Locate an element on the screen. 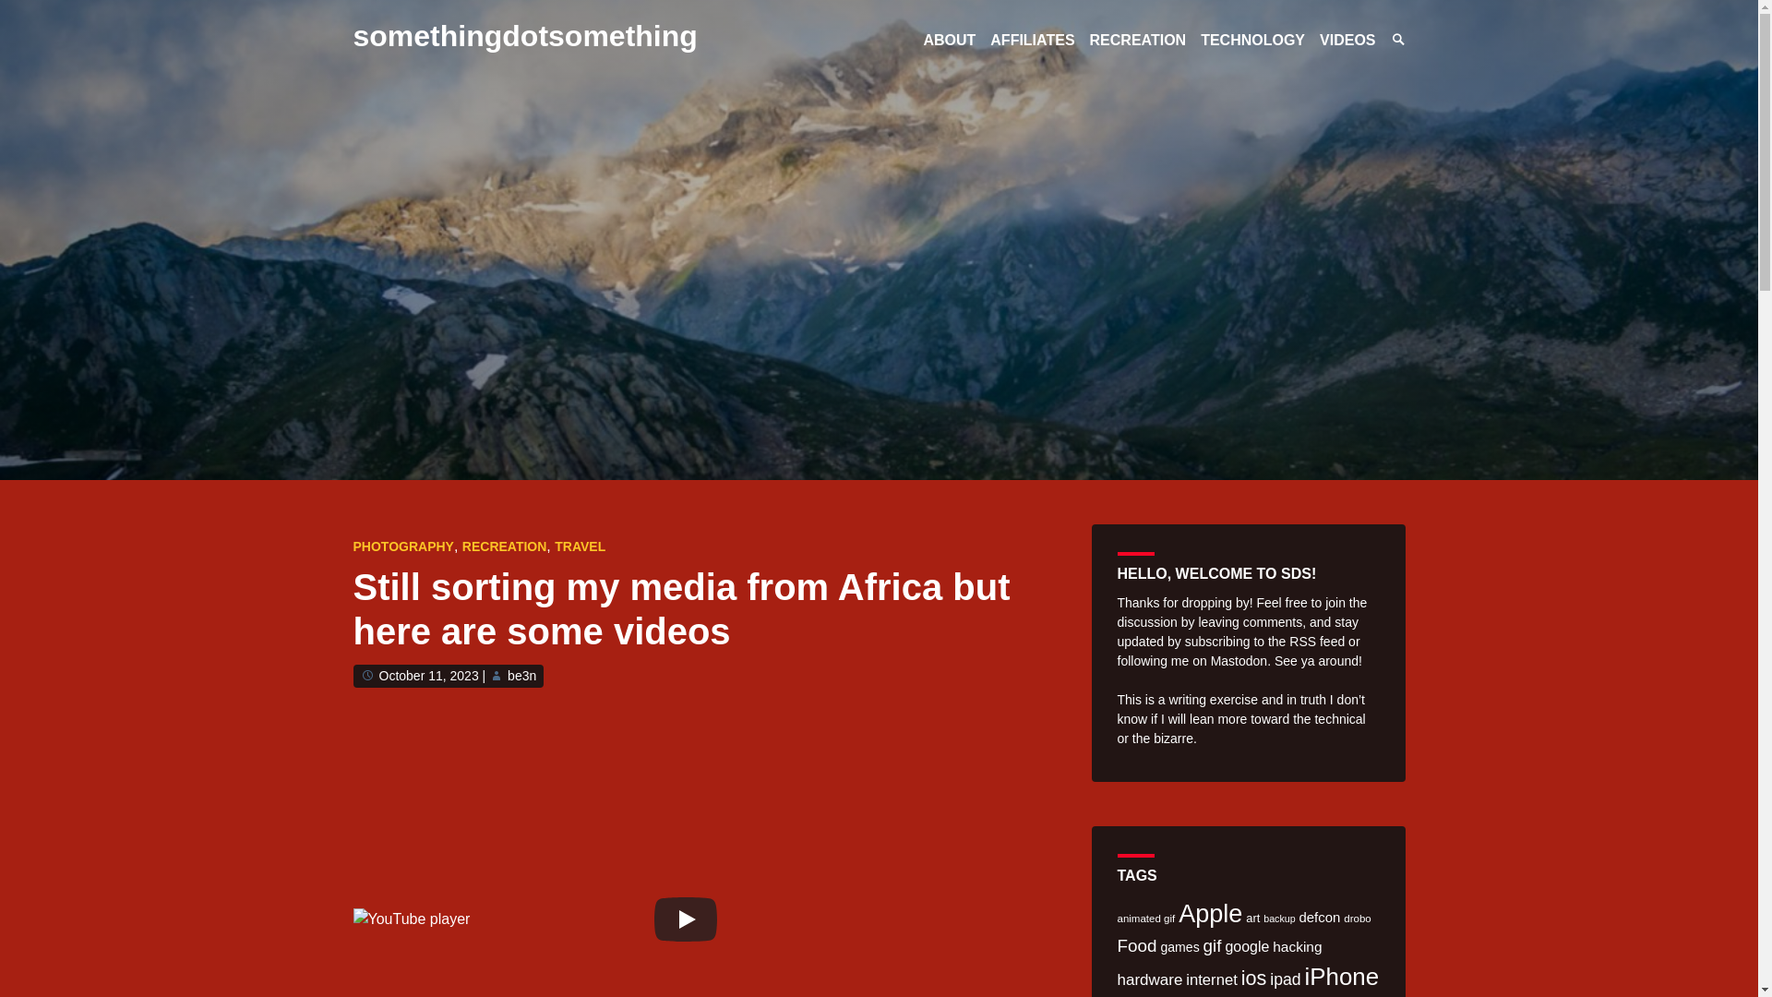 This screenshot has width=1772, height=997. be3n is located at coordinates (521, 675).